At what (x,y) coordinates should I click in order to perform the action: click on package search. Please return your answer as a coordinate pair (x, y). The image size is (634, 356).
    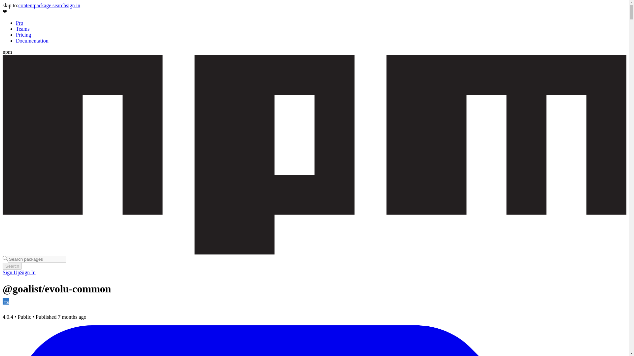
    Looking at the image, I should click on (50, 5).